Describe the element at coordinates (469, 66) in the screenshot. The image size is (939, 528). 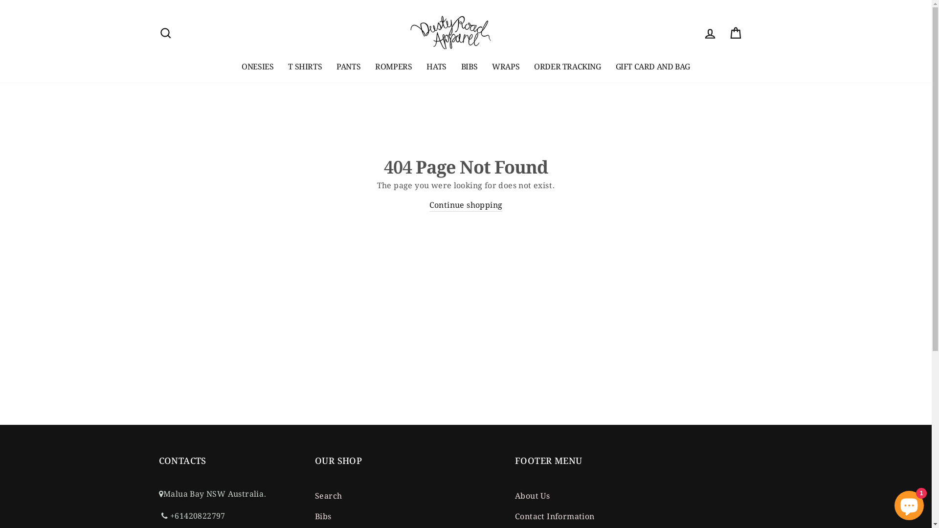
I see `BIBS` at that location.